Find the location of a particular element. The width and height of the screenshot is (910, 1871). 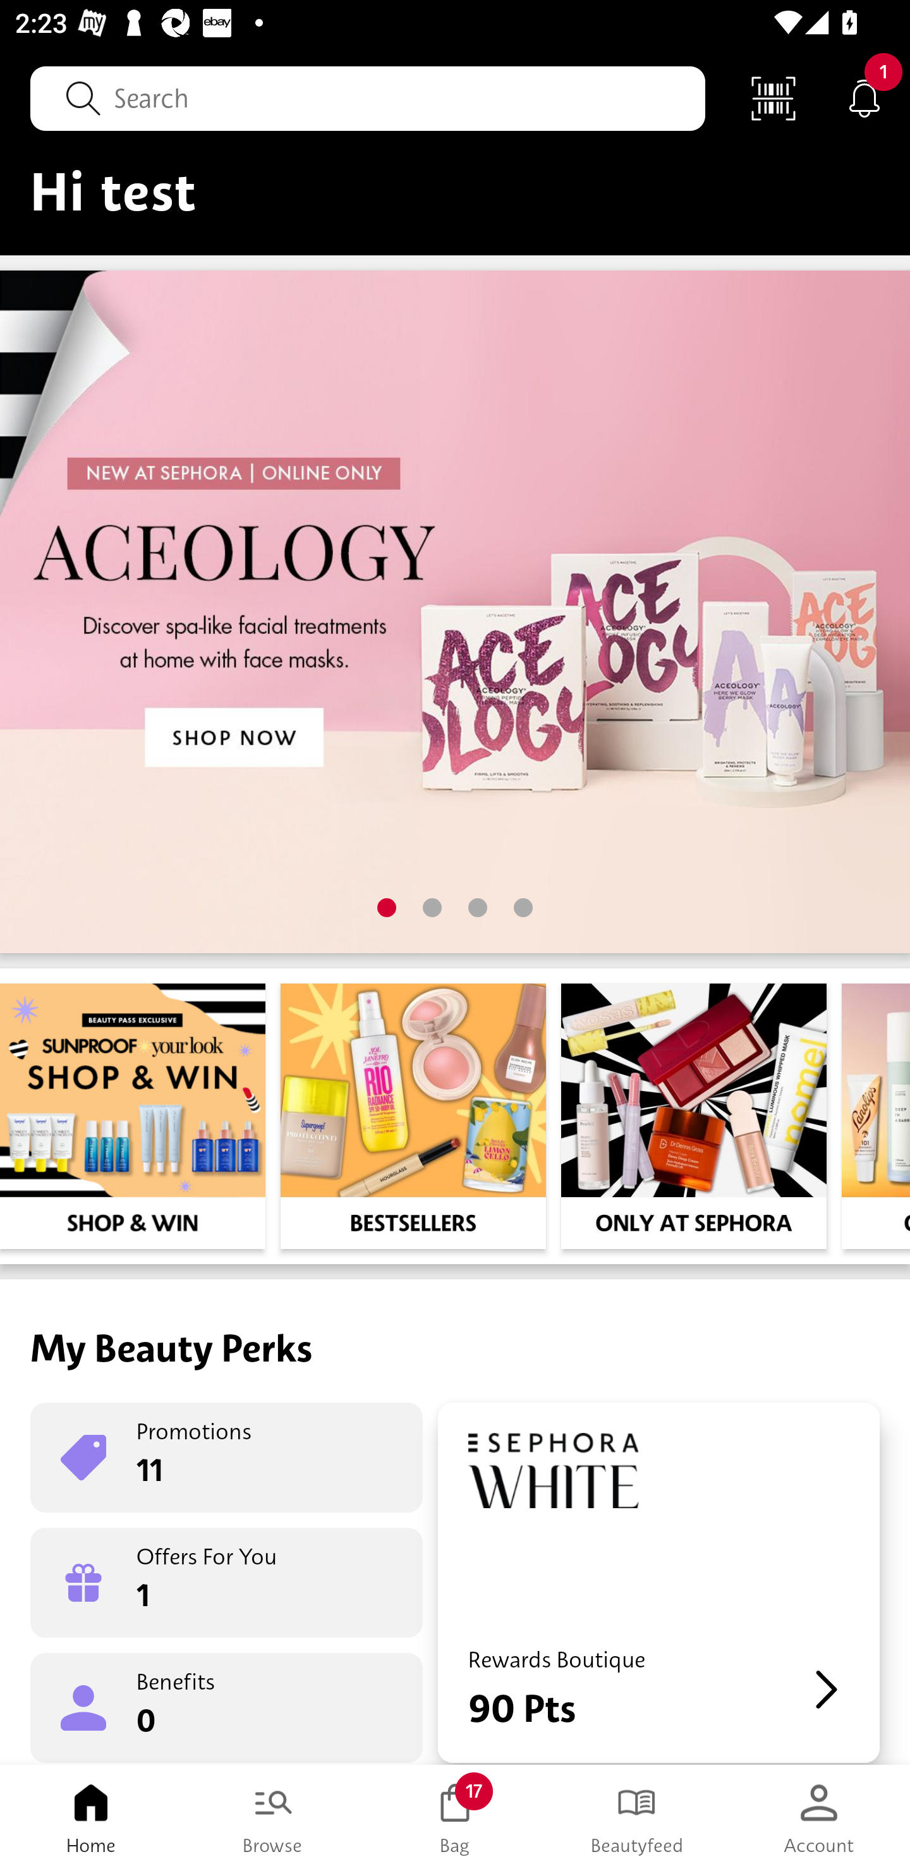

Scan Code is located at coordinates (773, 97).